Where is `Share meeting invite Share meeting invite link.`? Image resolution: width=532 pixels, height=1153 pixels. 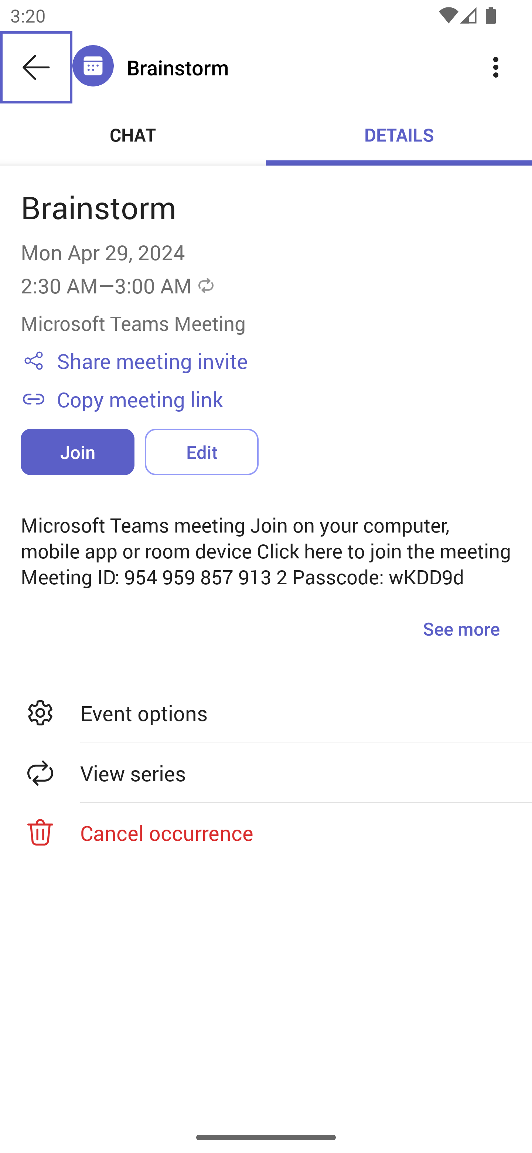
Share meeting invite Share meeting invite link. is located at coordinates (284, 361).